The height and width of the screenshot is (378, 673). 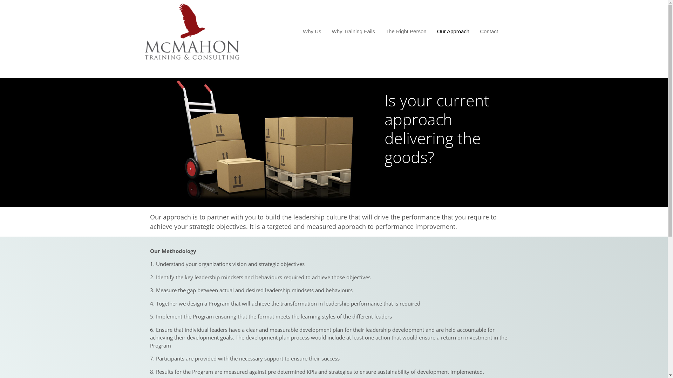 I want to click on Contact, so click(x=489, y=31).